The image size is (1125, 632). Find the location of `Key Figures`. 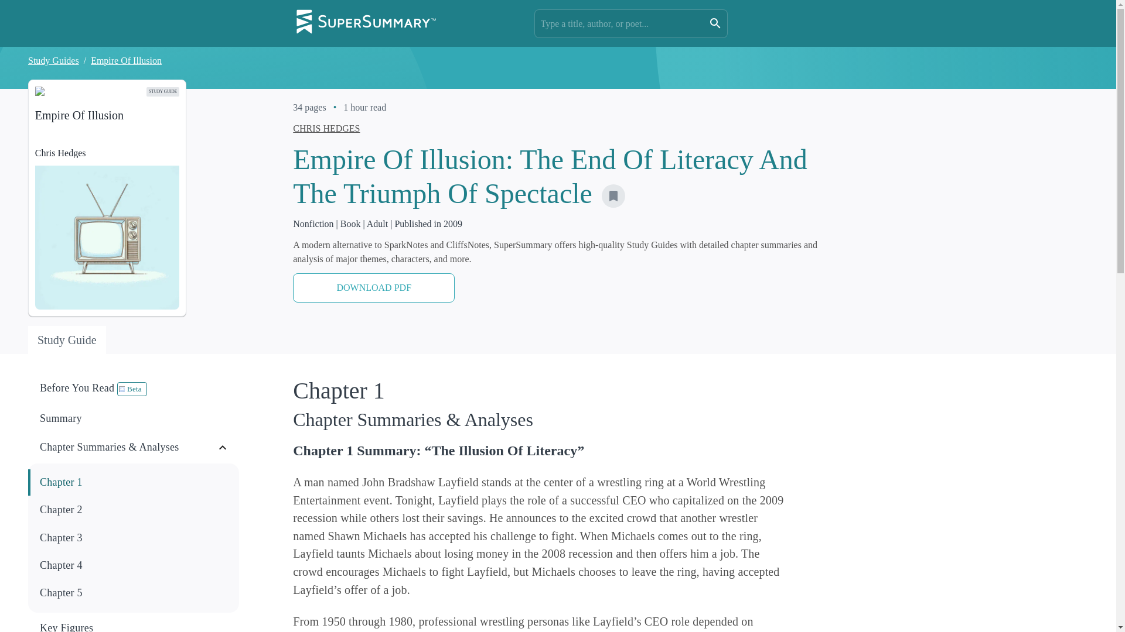

Key Figures is located at coordinates (134, 389).